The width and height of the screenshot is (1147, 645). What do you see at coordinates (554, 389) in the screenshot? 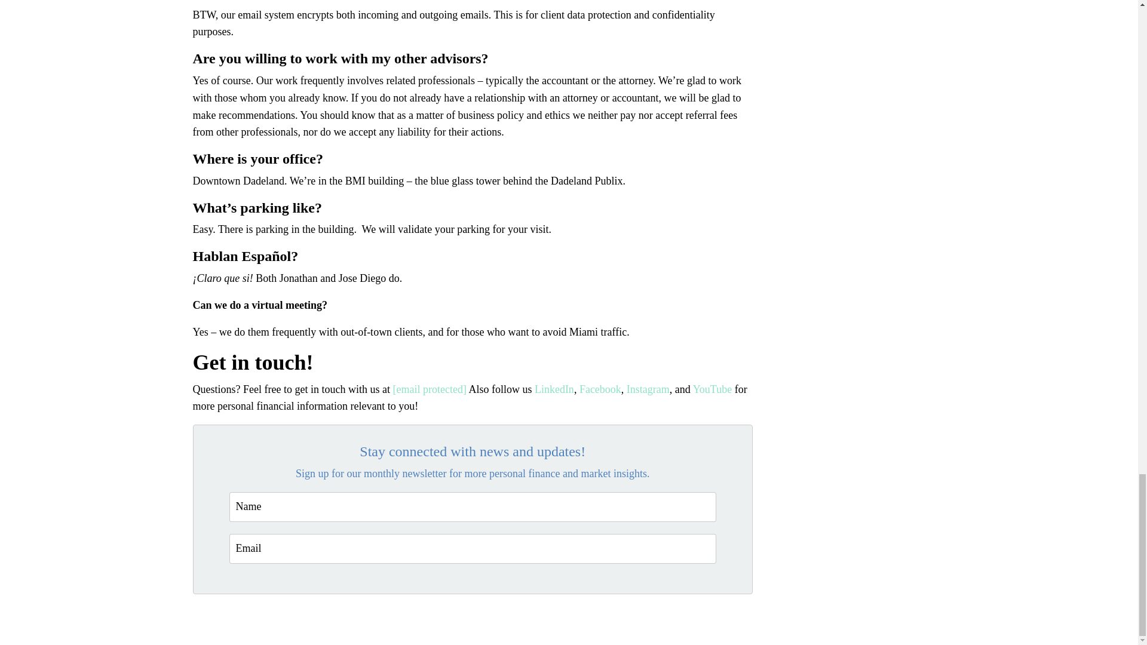
I see `LinkedIn` at bounding box center [554, 389].